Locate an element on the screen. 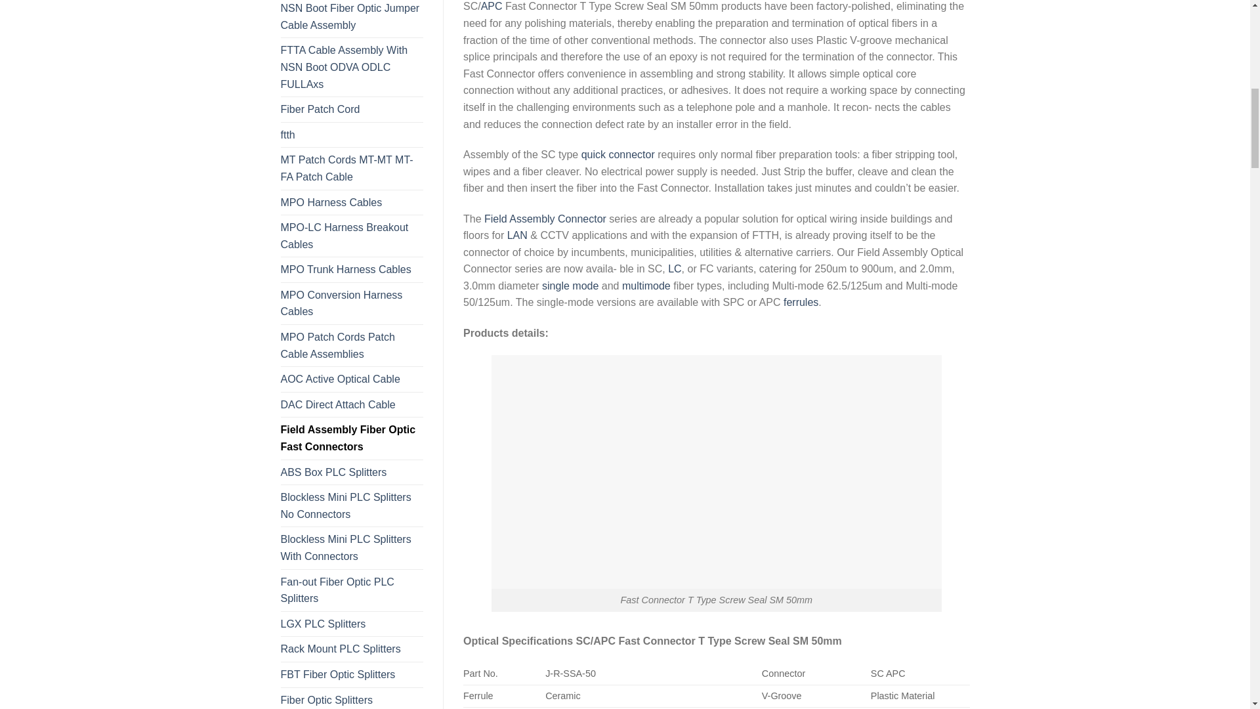 This screenshot has width=1260, height=709. FTTA Cable Assembly With NSN Boot ODVA ODLC FULLAxs is located at coordinates (352, 67).